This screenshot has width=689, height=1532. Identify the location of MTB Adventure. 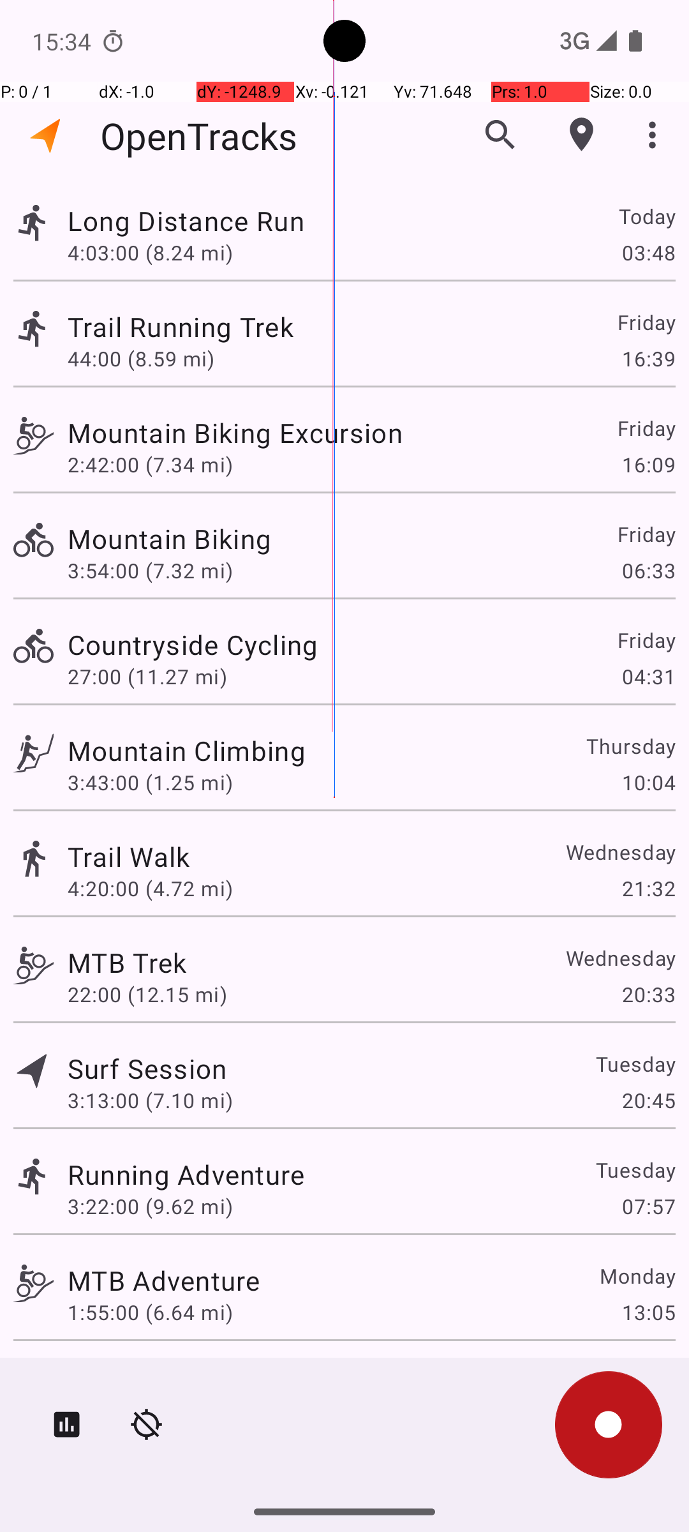
(163, 1280).